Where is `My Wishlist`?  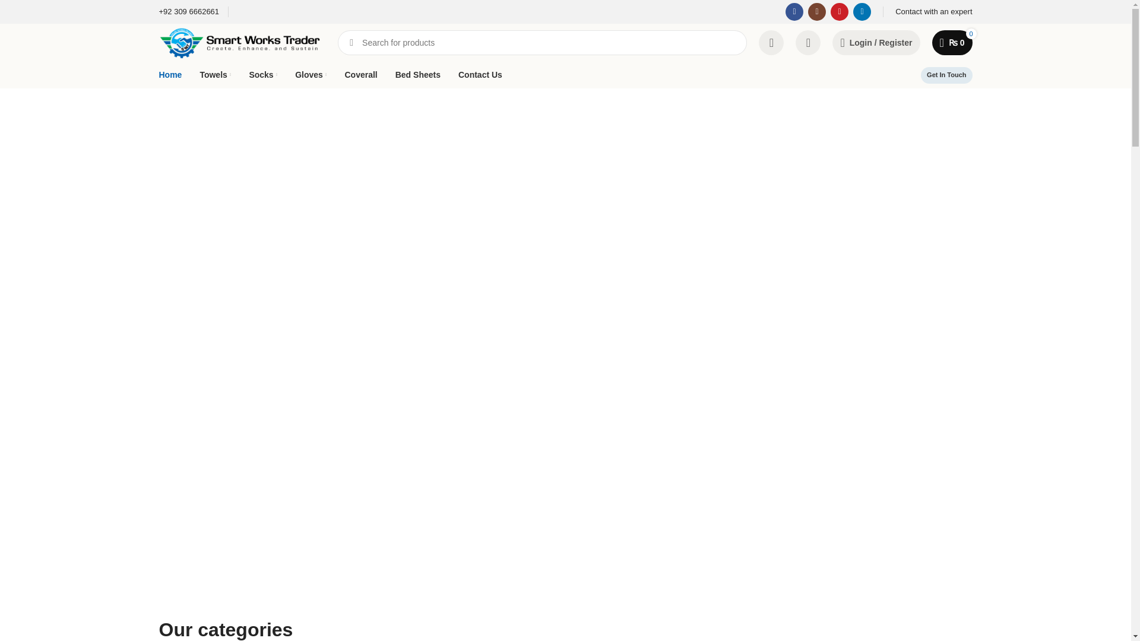
My Wishlist is located at coordinates (811, 42).